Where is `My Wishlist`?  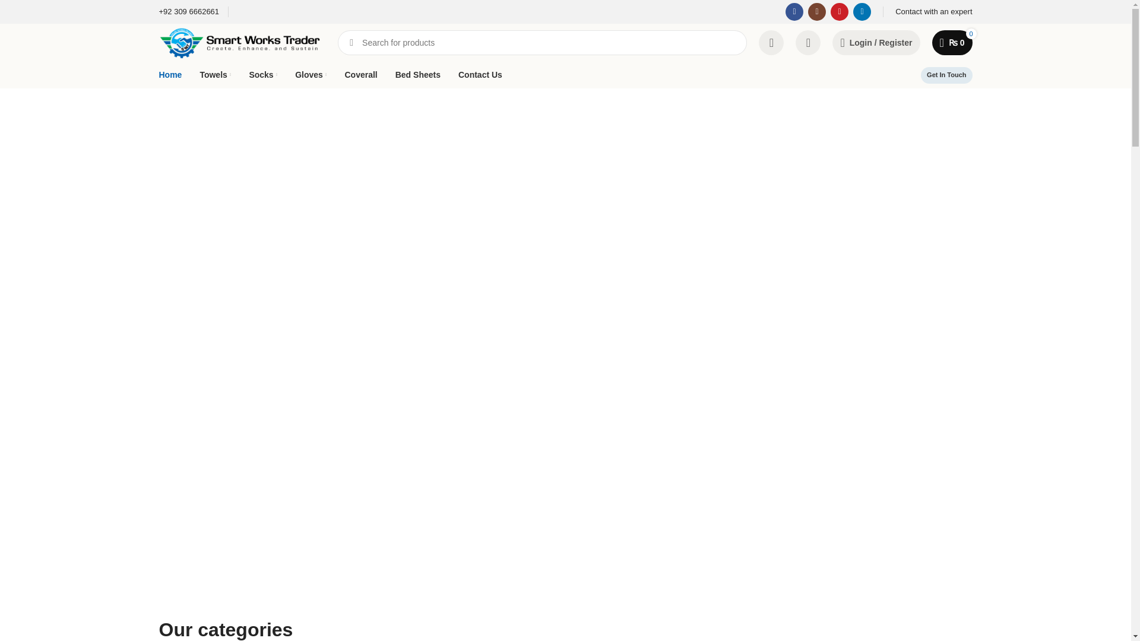
My Wishlist is located at coordinates (811, 42).